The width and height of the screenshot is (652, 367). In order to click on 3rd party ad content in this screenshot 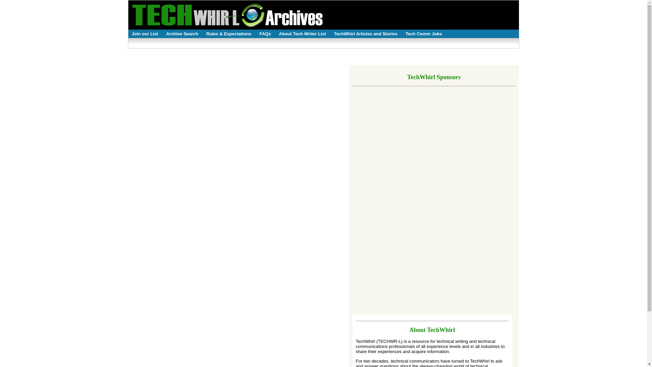, I will do `click(472, 184)`.